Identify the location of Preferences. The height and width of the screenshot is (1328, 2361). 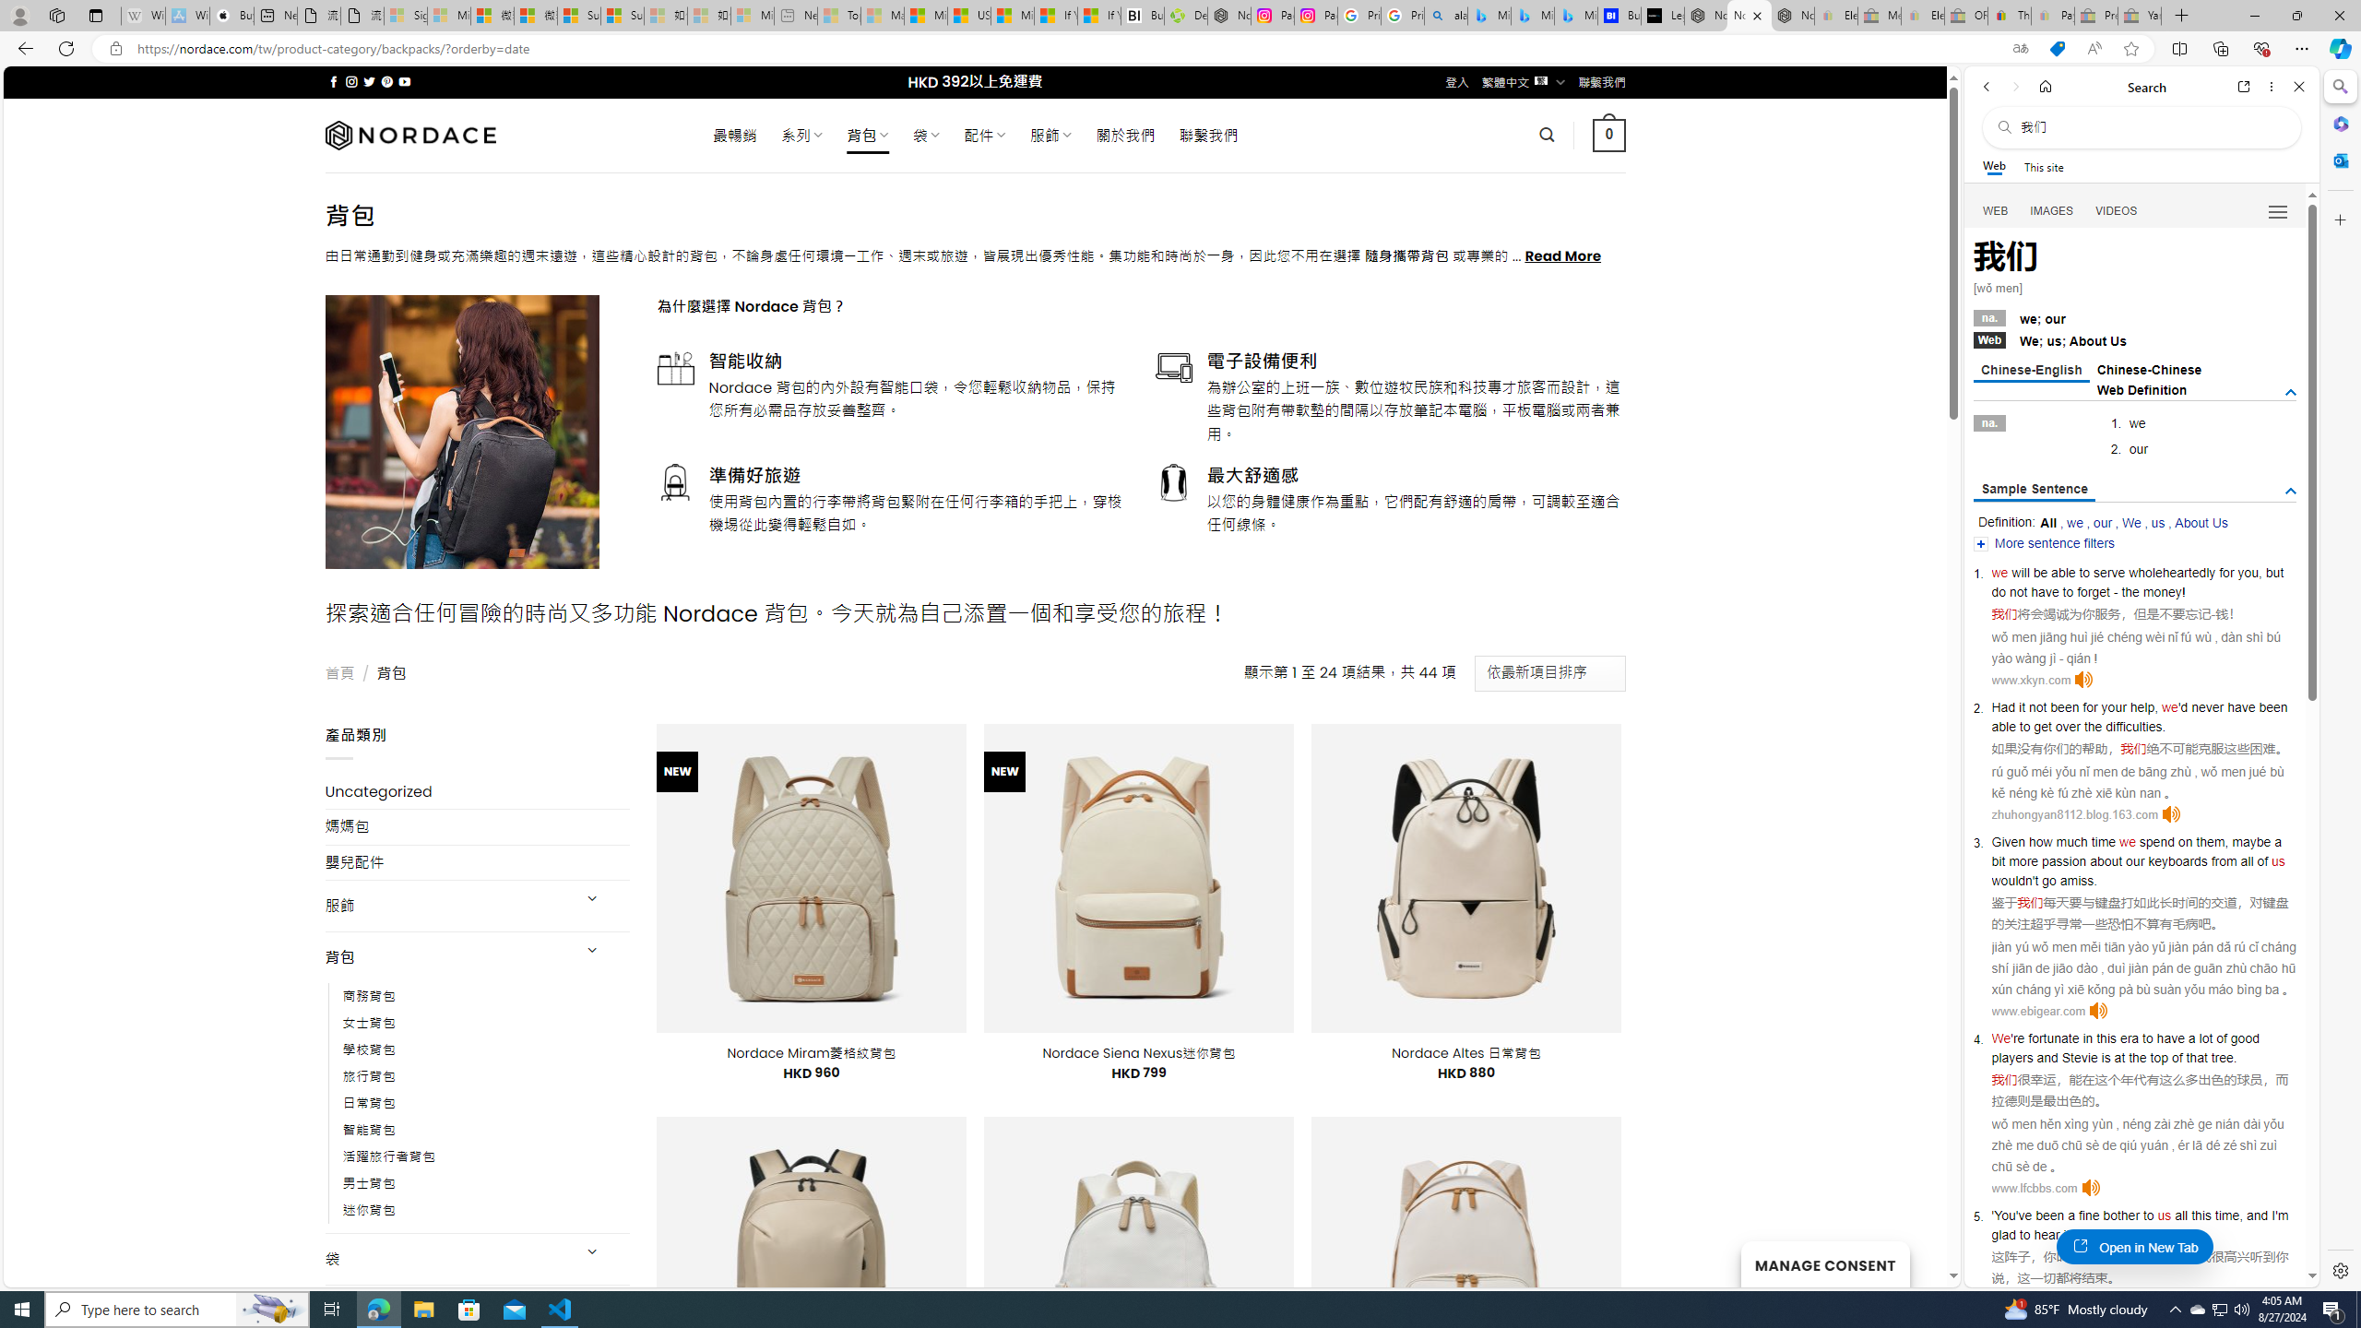
(2276, 210).